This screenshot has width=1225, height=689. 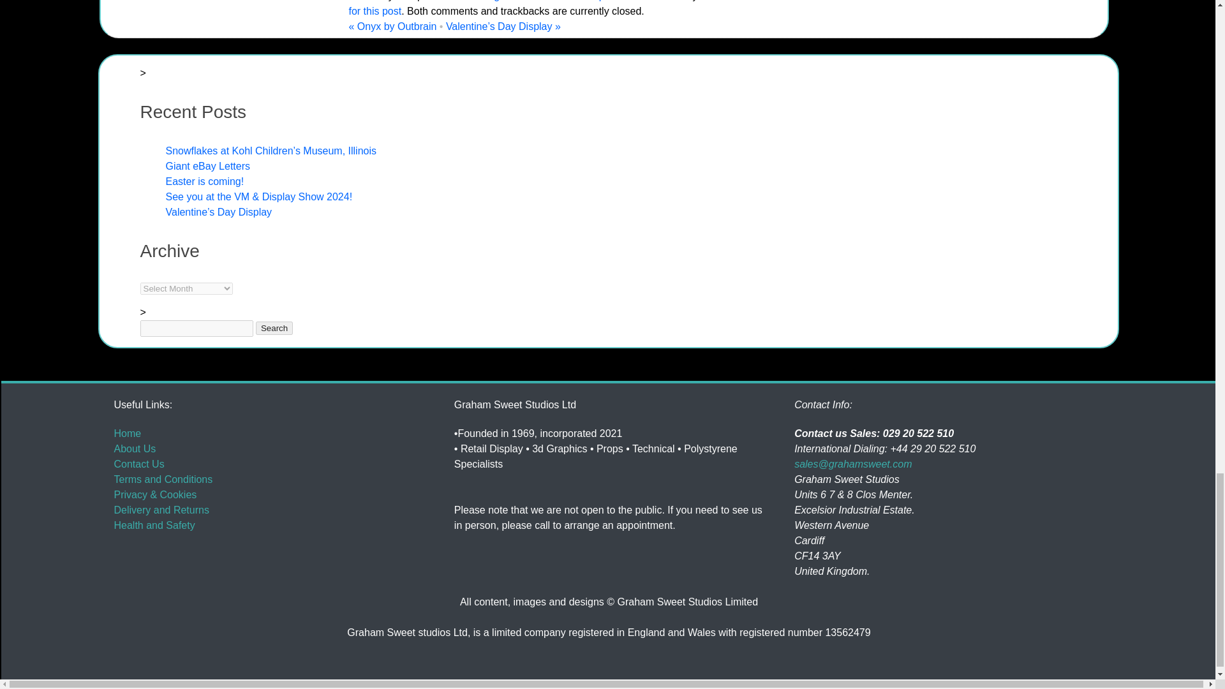 I want to click on Comments RSS to Sparkling Festive Displays at Coes, so click(x=601, y=8).